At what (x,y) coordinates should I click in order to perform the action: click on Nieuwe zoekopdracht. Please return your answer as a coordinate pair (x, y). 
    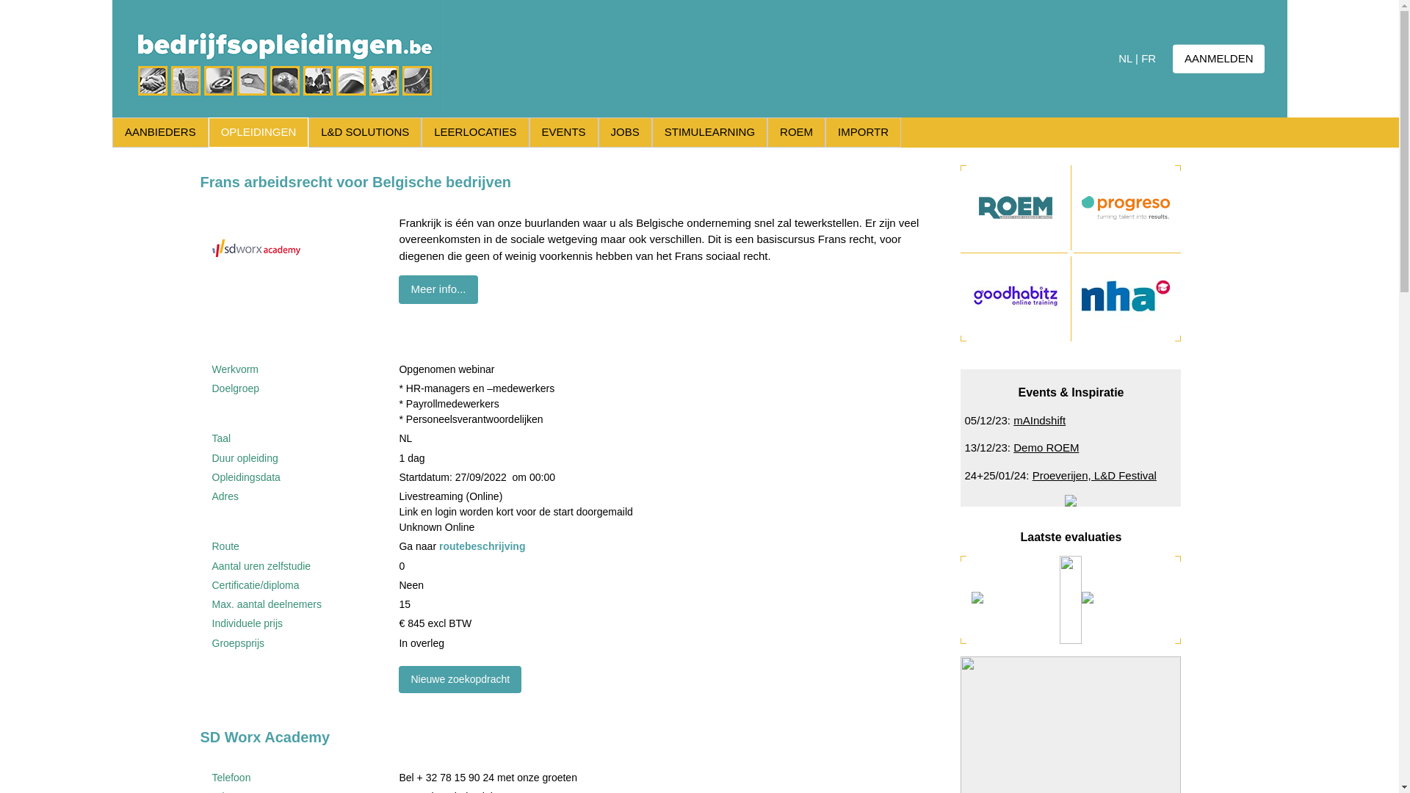
    Looking at the image, I should click on (460, 680).